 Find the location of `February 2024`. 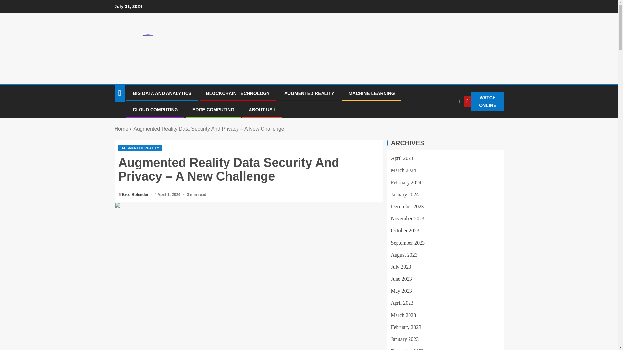

February 2024 is located at coordinates (406, 183).